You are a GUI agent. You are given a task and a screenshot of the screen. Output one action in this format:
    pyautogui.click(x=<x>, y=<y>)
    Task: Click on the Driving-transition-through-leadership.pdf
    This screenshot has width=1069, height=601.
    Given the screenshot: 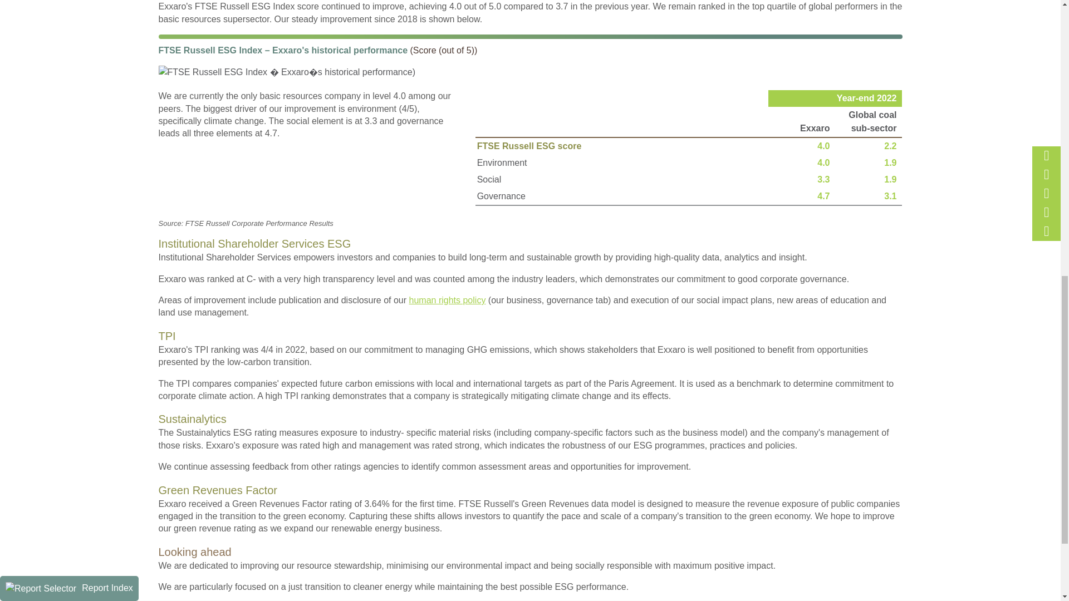 What is the action you would take?
    pyautogui.click(x=161, y=112)
    